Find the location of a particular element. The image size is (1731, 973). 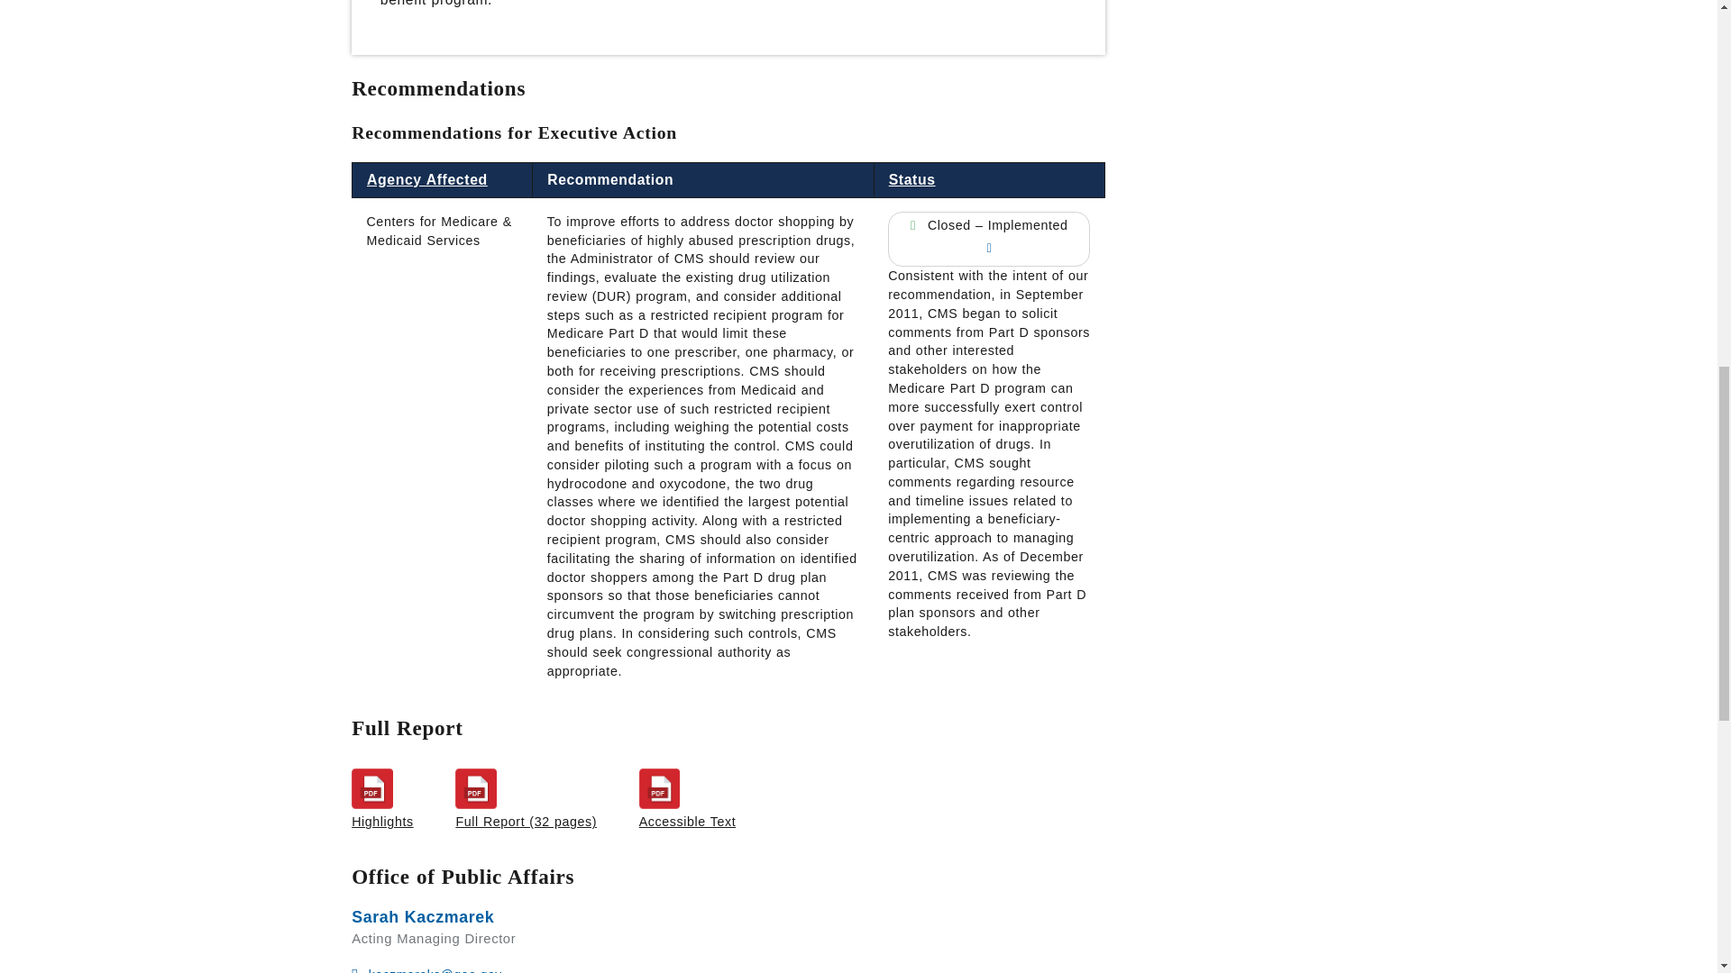

Status is located at coordinates (912, 180).